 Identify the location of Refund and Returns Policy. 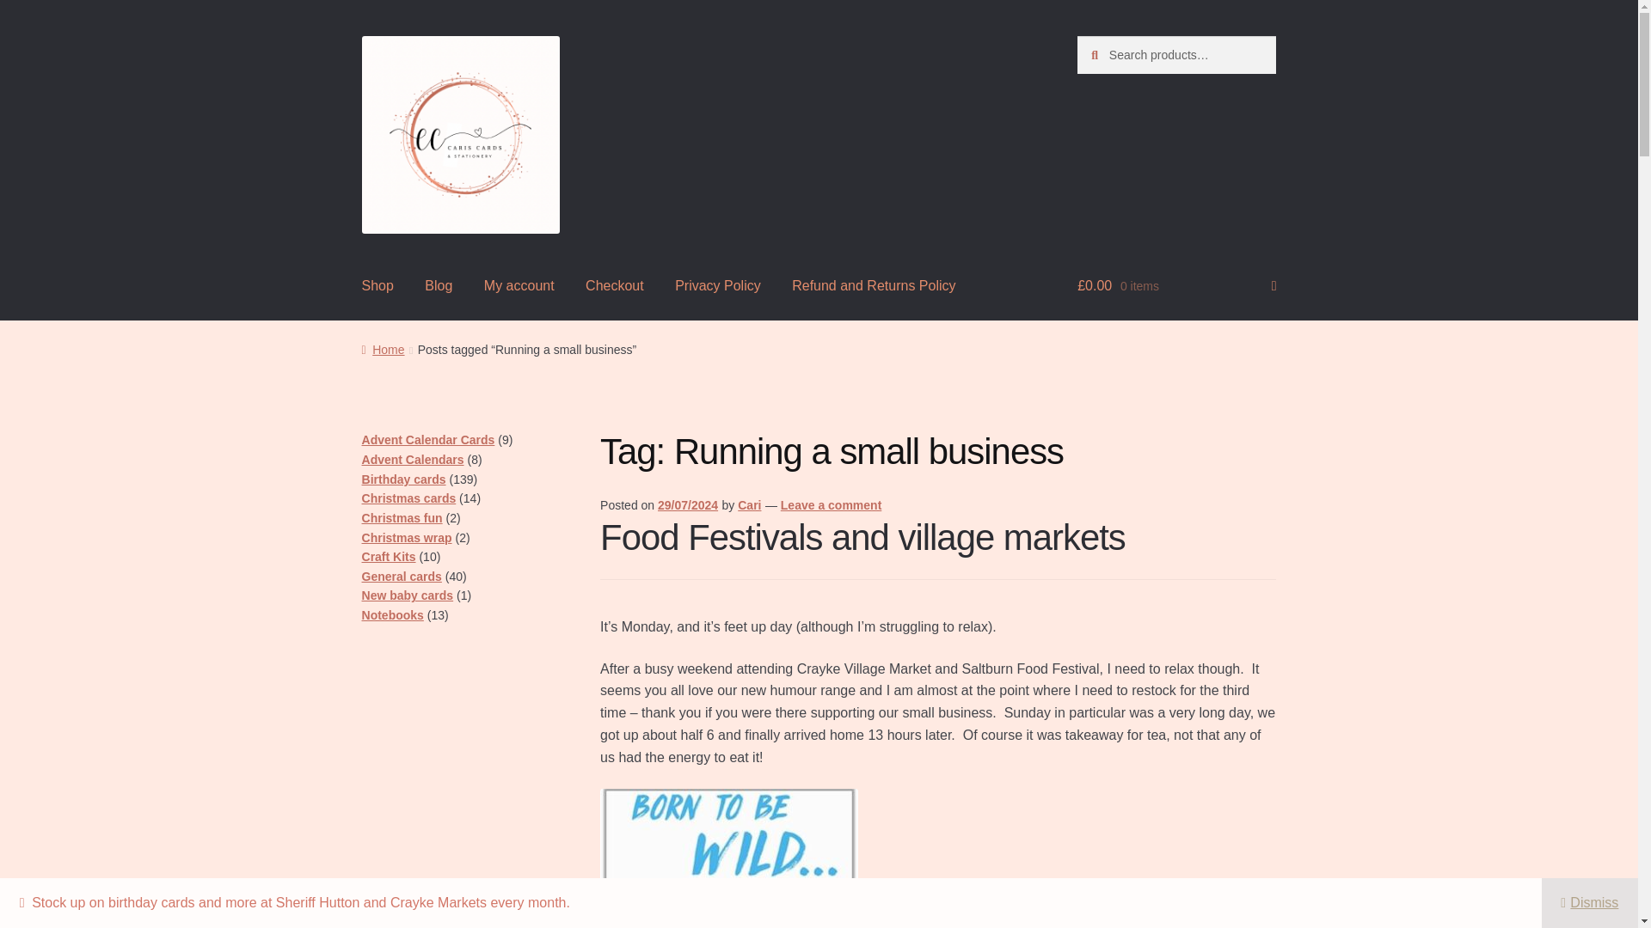
(874, 286).